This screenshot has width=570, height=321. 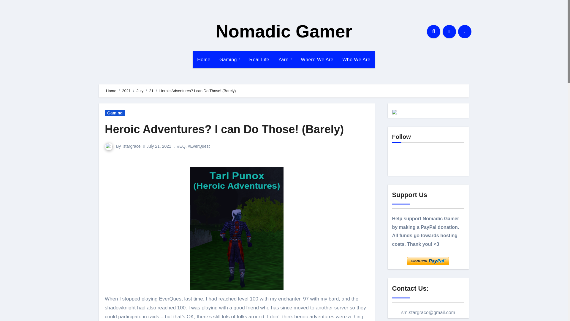 I want to click on Gaming, so click(x=115, y=113).